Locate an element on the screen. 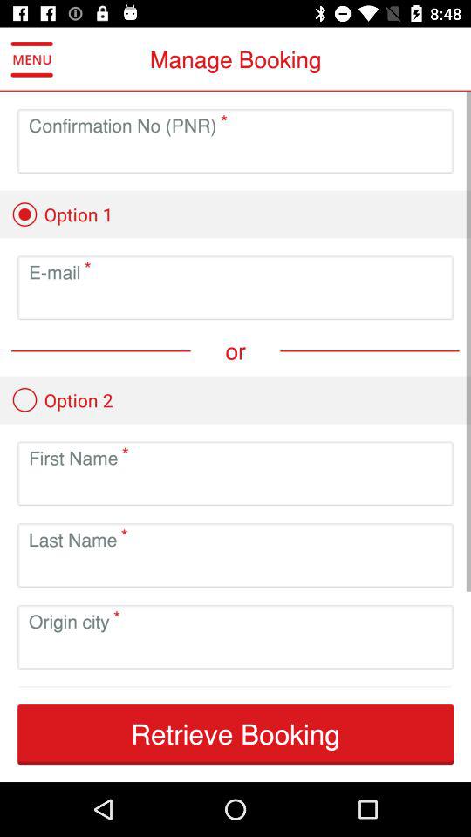  jump to the option 1 item is located at coordinates (62, 214).